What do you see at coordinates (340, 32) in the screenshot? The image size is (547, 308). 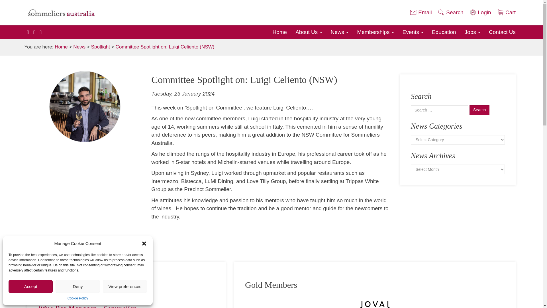 I see `News` at bounding box center [340, 32].